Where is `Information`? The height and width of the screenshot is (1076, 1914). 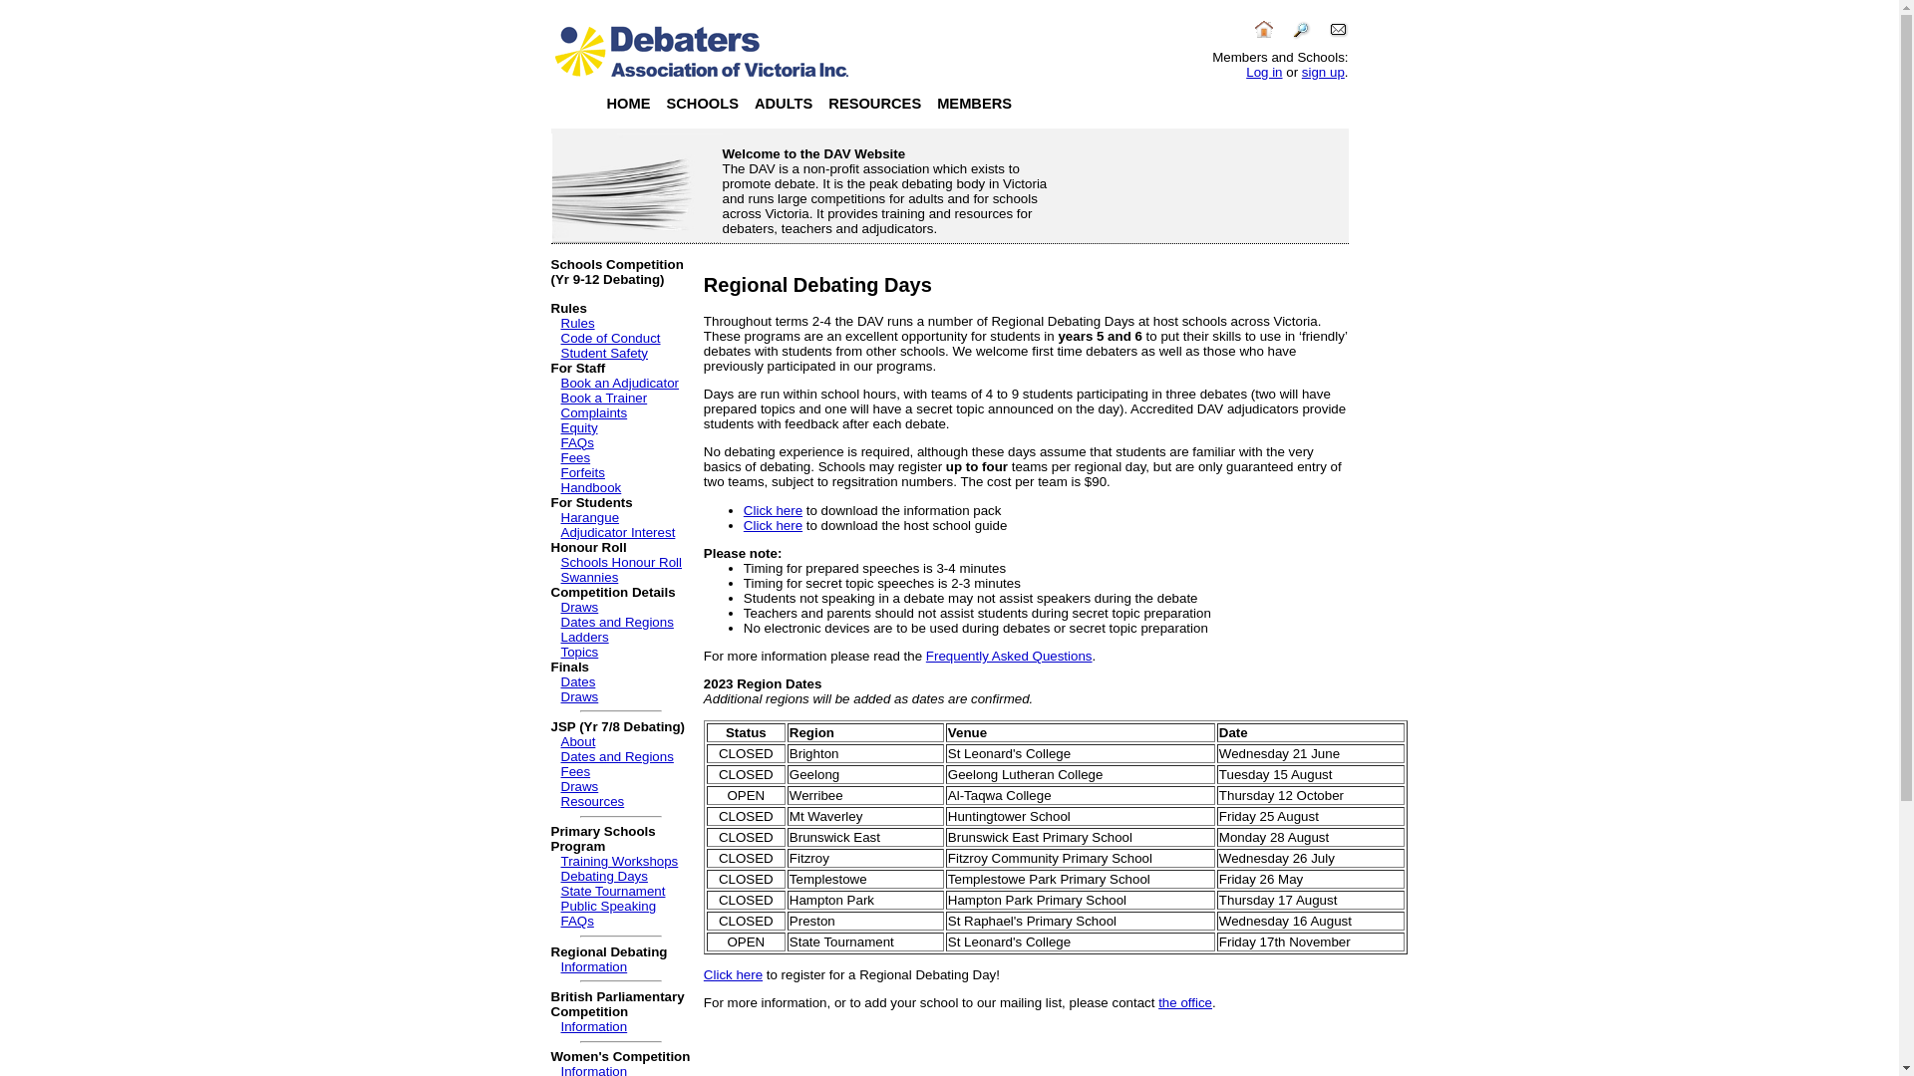
Information is located at coordinates (594, 966).